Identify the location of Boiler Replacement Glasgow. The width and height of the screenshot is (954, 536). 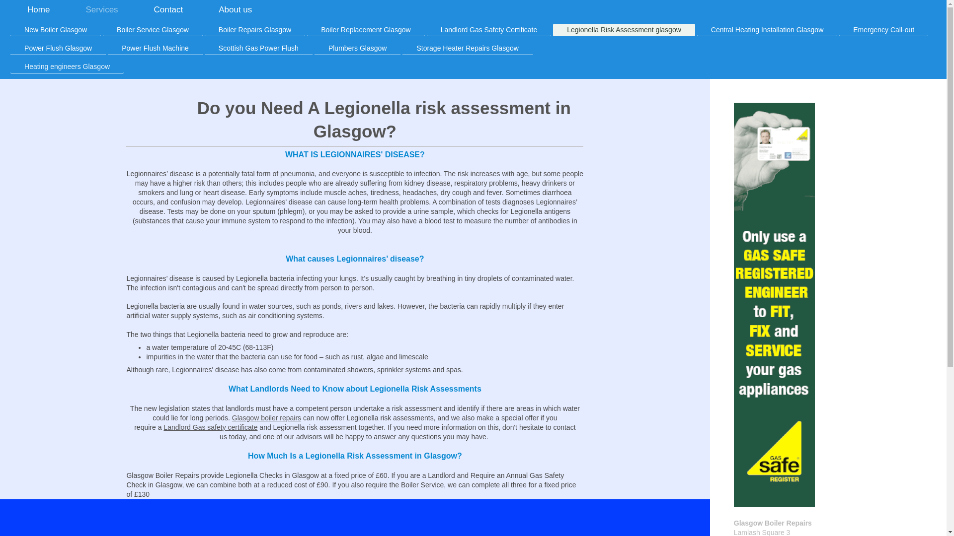
(366, 30).